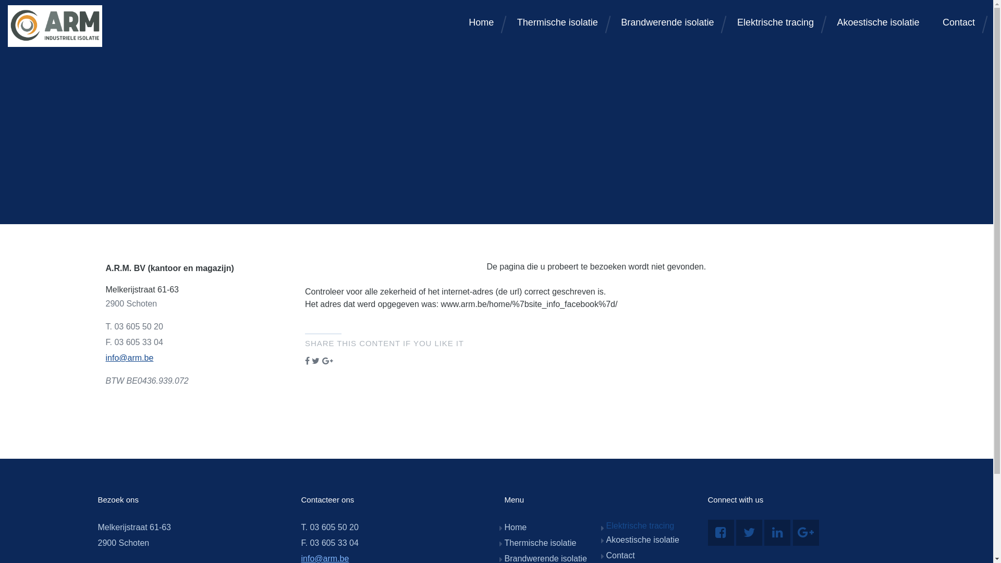 The image size is (1001, 563). What do you see at coordinates (516, 528) in the screenshot?
I see `Home` at bounding box center [516, 528].